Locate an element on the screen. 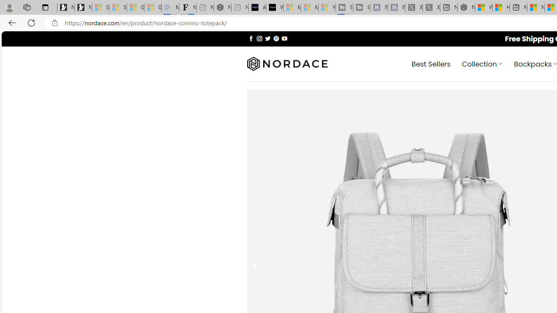 The width and height of the screenshot is (557, 313). Nordace - My Account is located at coordinates (466, 8).